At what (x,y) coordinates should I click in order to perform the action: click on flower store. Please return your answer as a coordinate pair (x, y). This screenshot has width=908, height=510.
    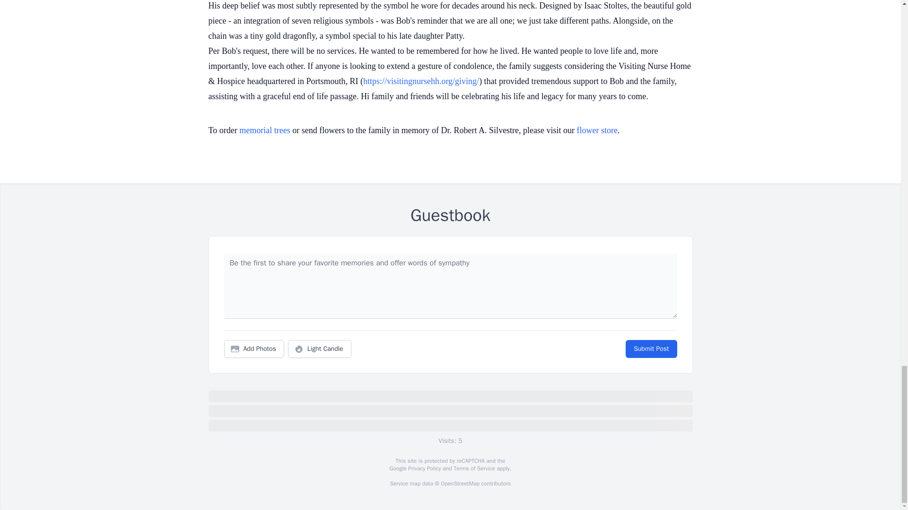
    Looking at the image, I should click on (597, 130).